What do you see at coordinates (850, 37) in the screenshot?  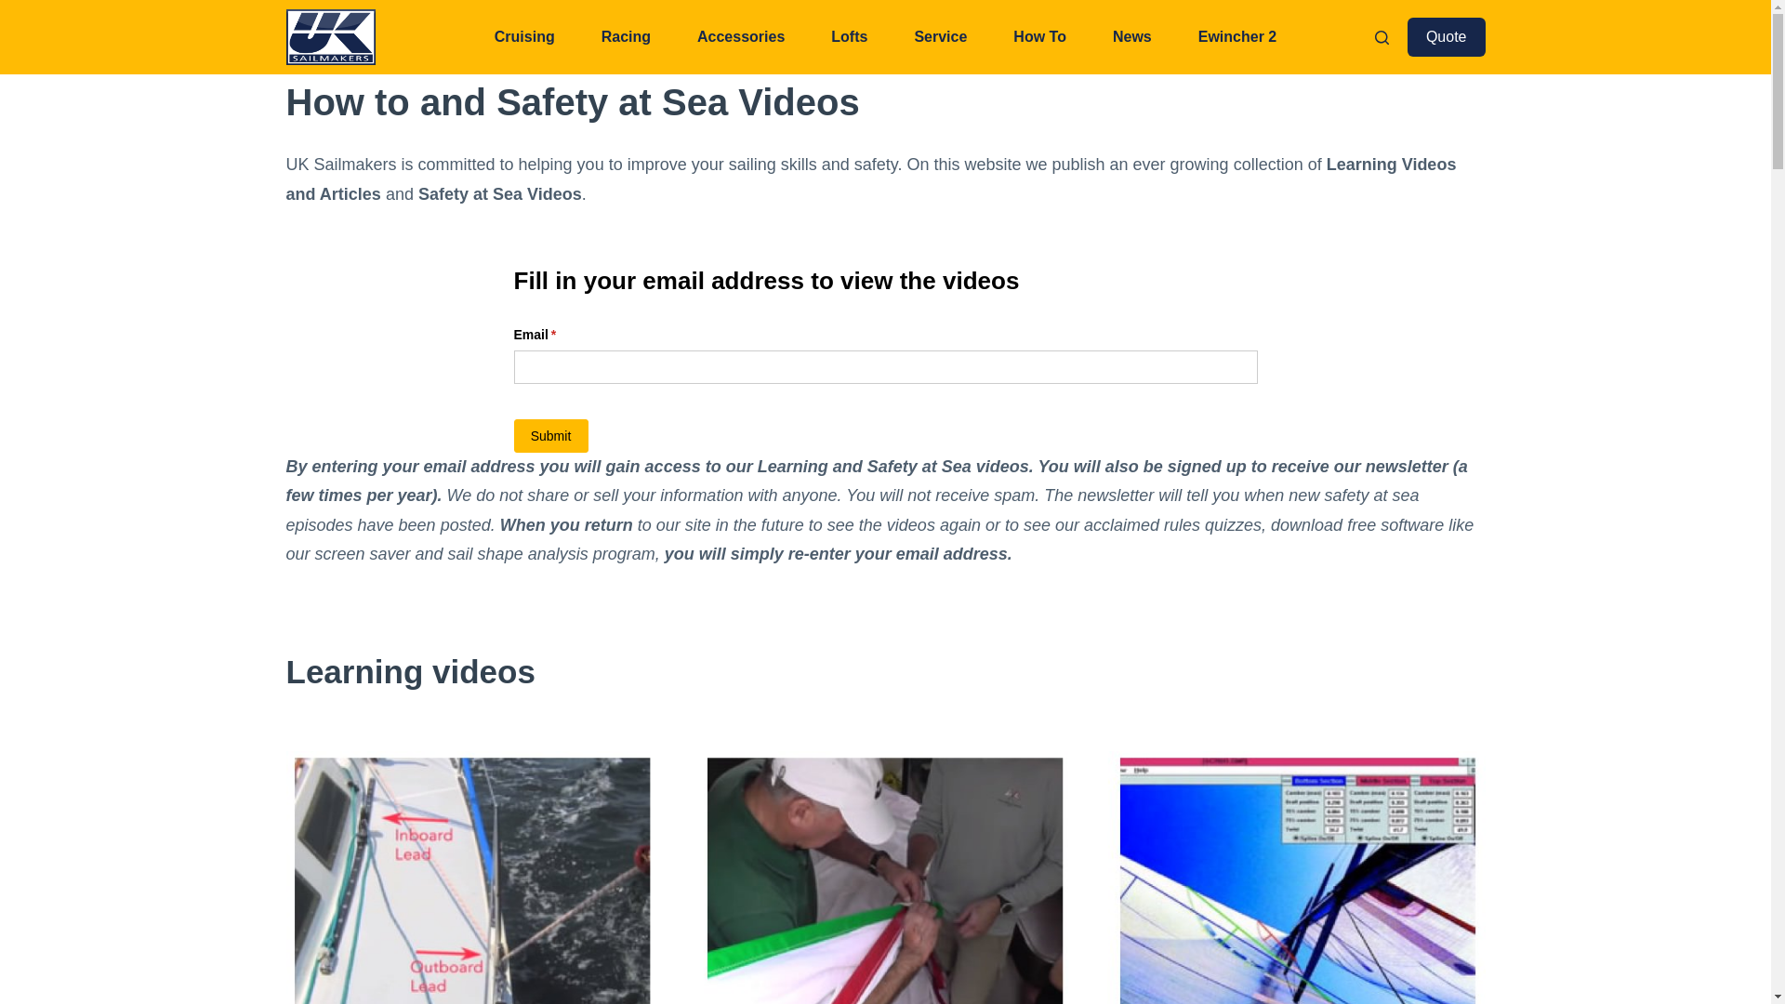 I see `Lofts` at bounding box center [850, 37].